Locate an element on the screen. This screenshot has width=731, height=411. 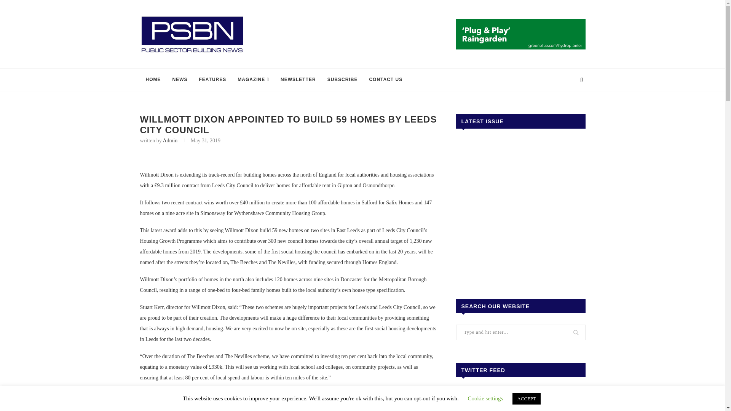
CONTACT US is located at coordinates (385, 80).